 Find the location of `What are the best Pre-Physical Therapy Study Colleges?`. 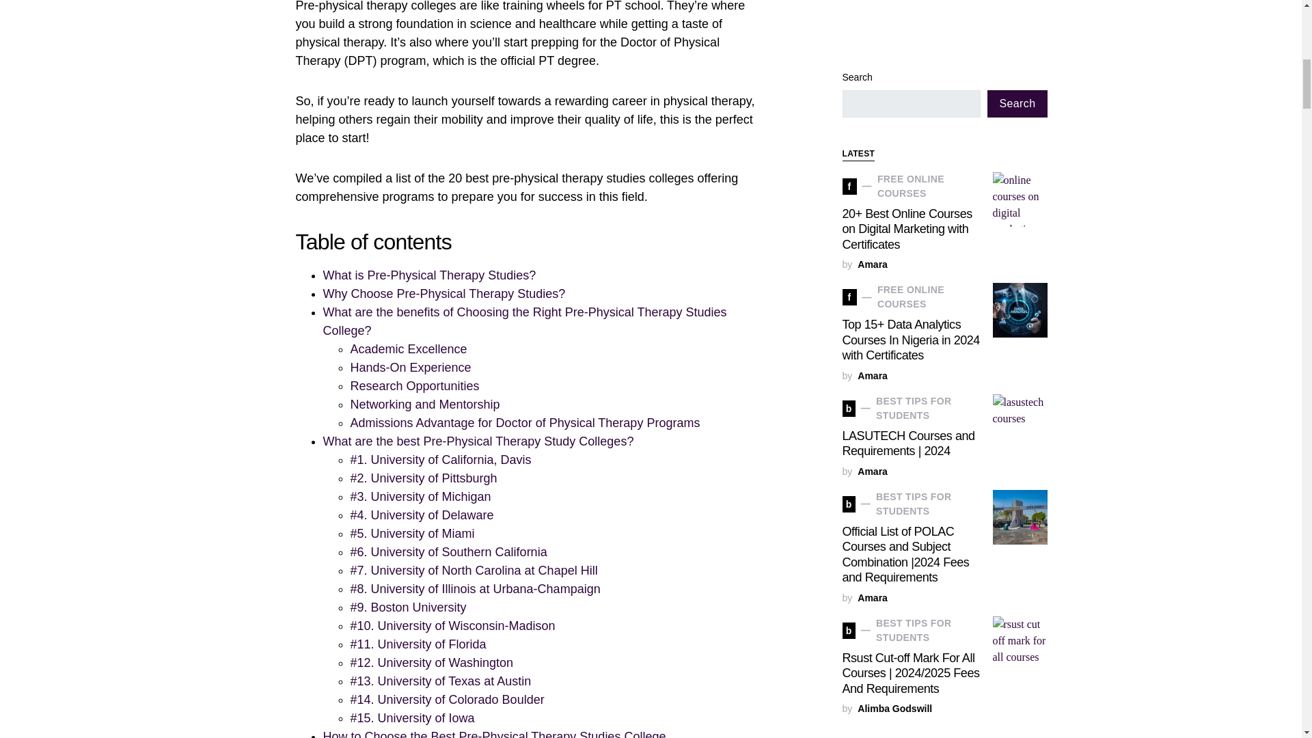

What are the best Pre-Physical Therapy Study Colleges? is located at coordinates (478, 441).